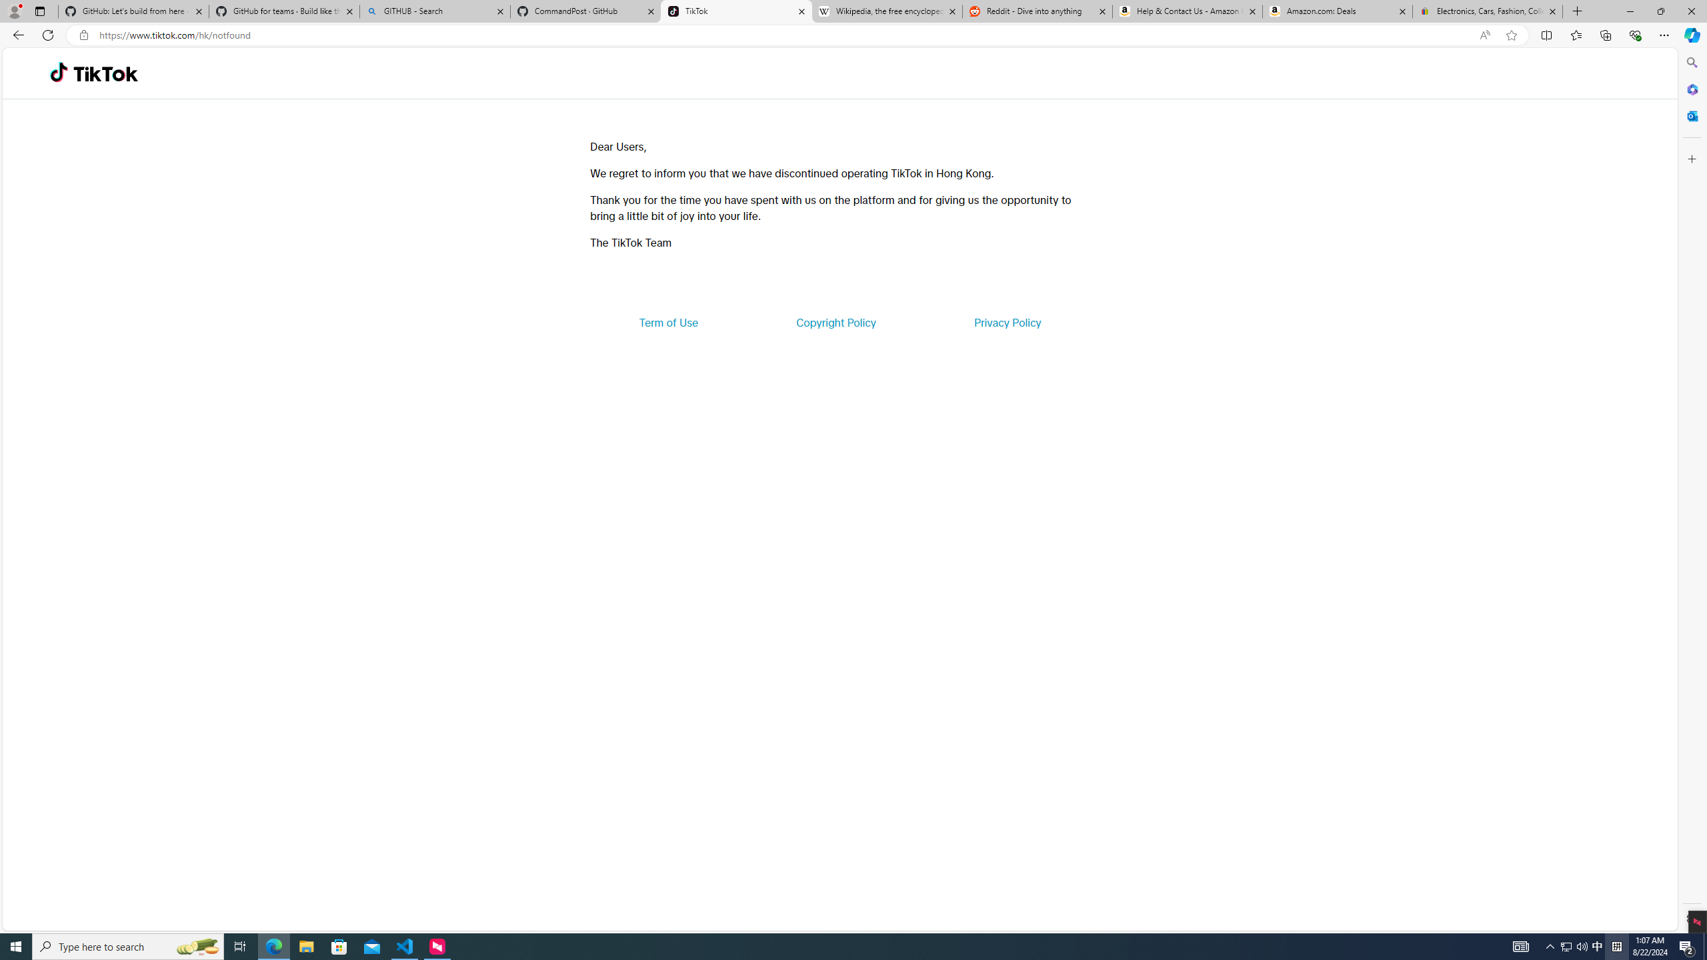 The height and width of the screenshot is (960, 1707). What do you see at coordinates (105, 73) in the screenshot?
I see `TikTok` at bounding box center [105, 73].